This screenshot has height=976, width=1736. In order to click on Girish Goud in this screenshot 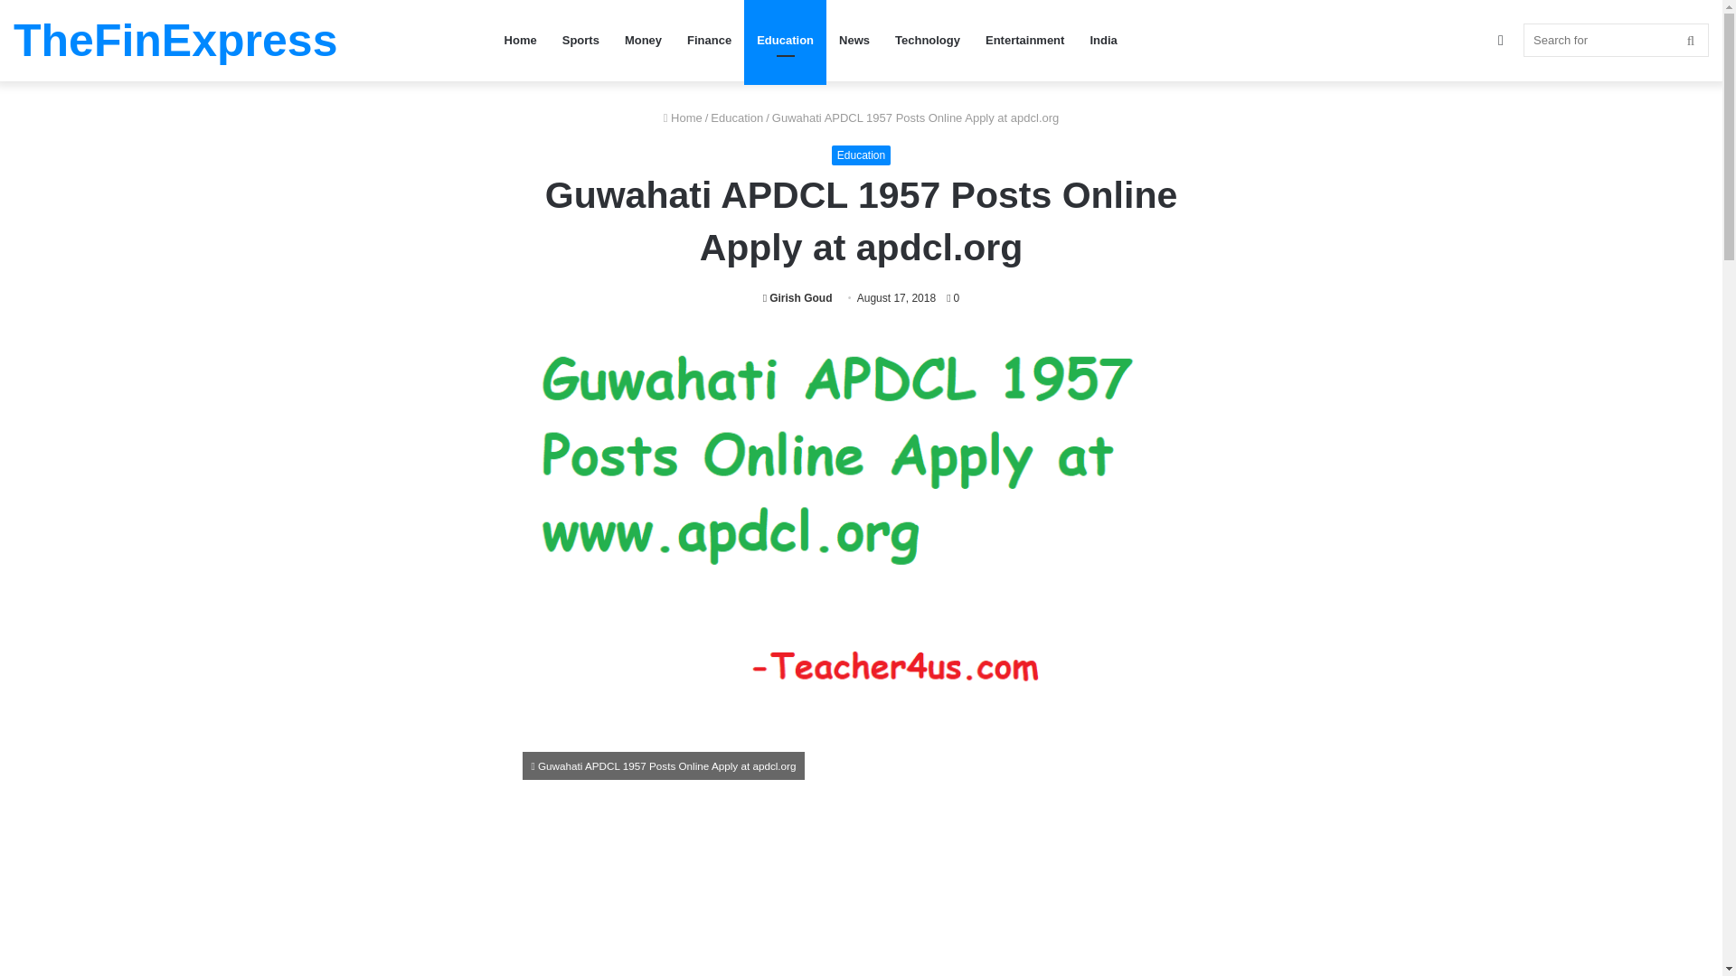, I will do `click(797, 297)`.